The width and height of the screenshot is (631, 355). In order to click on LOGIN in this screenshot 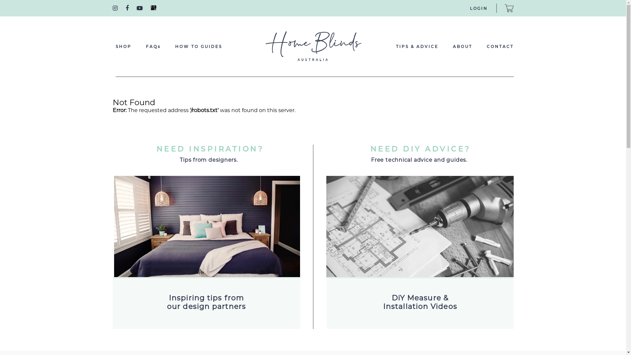, I will do `click(479, 9)`.